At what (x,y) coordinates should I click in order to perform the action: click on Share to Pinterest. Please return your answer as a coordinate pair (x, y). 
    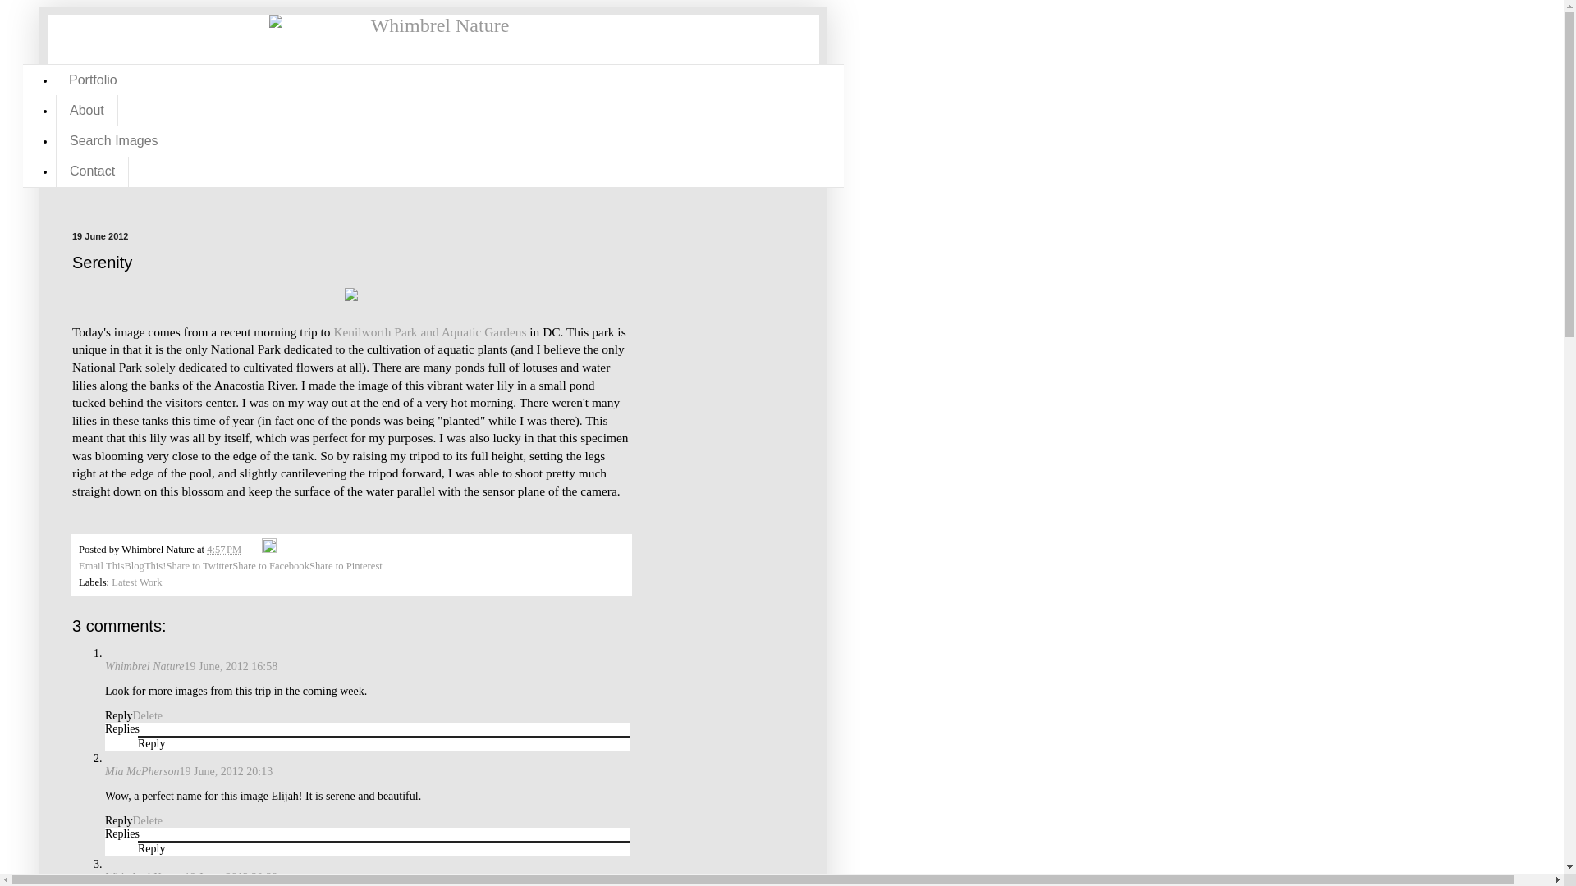
    Looking at the image, I should click on (346, 565).